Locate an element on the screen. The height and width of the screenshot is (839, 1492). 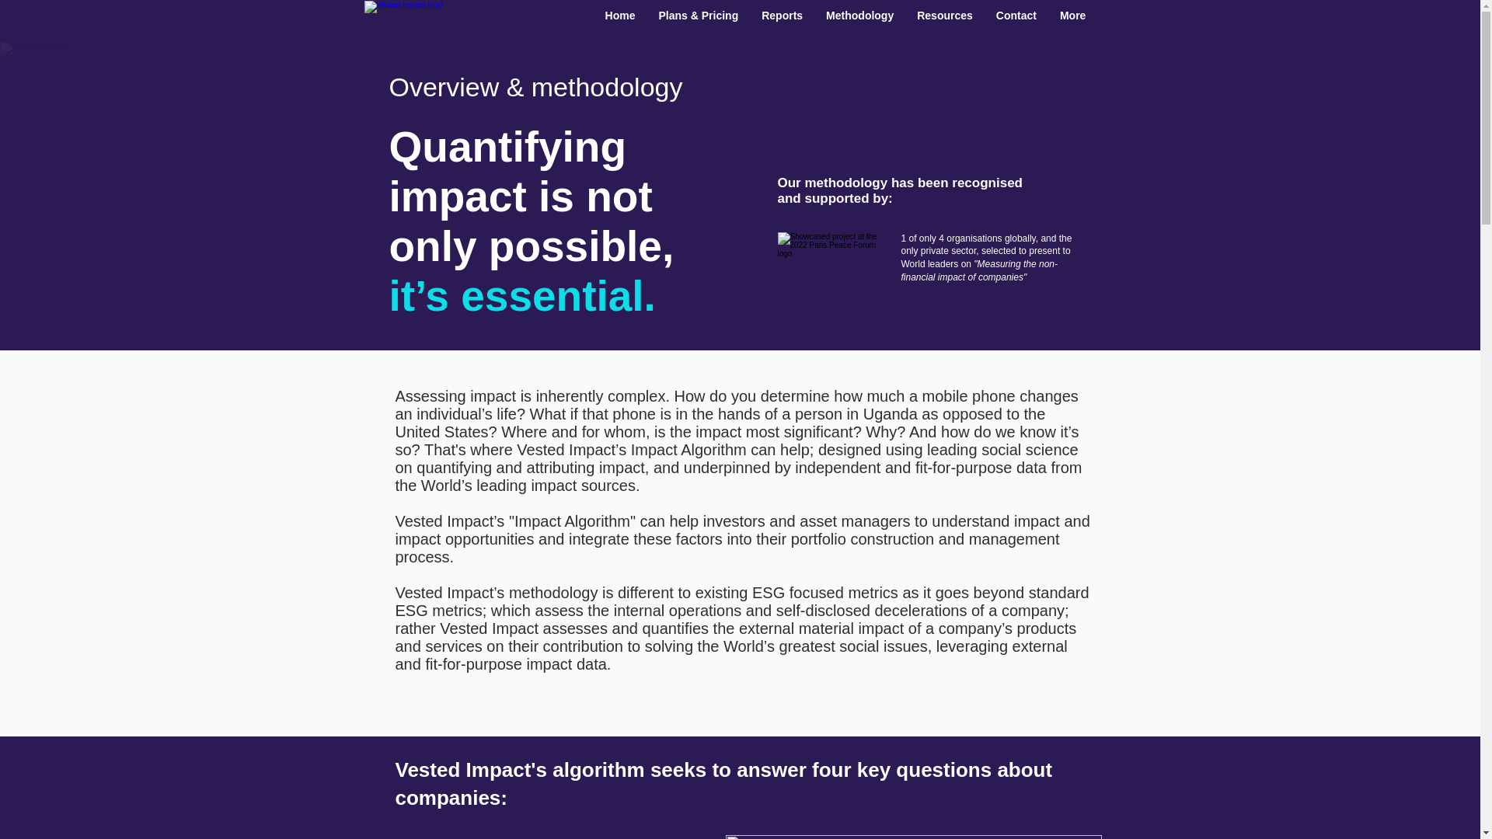
Home is located at coordinates (620, 22).